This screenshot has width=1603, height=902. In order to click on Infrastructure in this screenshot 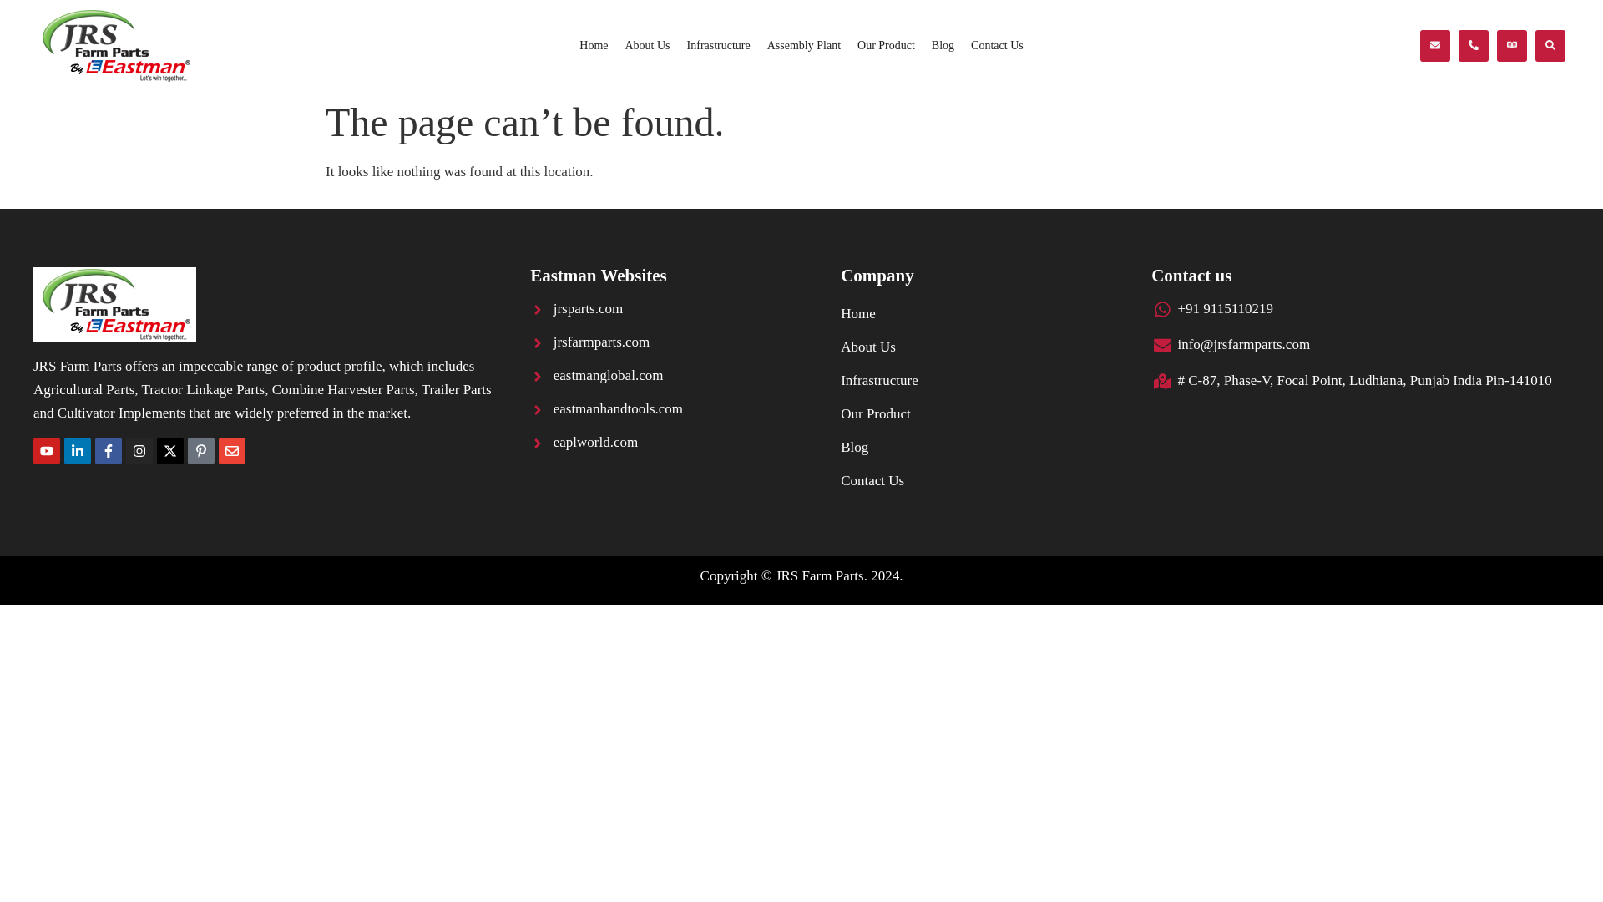, I will do `click(718, 45)`.